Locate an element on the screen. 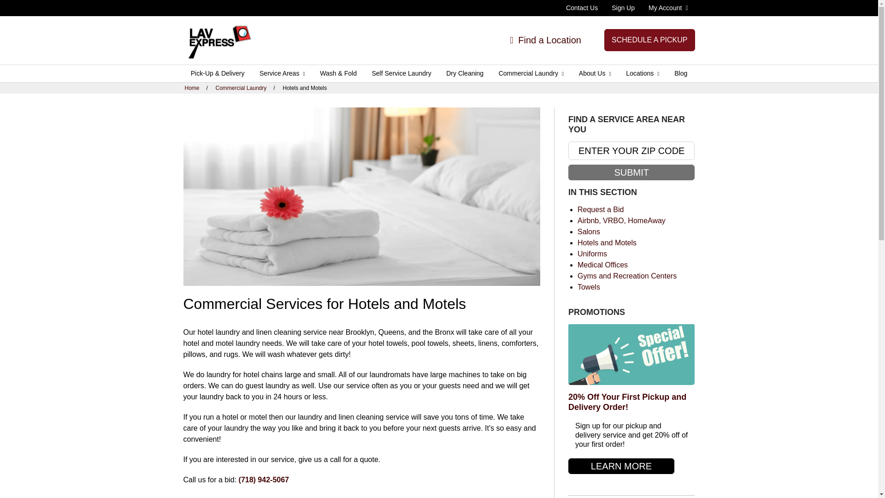 The height and width of the screenshot is (498, 885). My Account is located at coordinates (668, 7).